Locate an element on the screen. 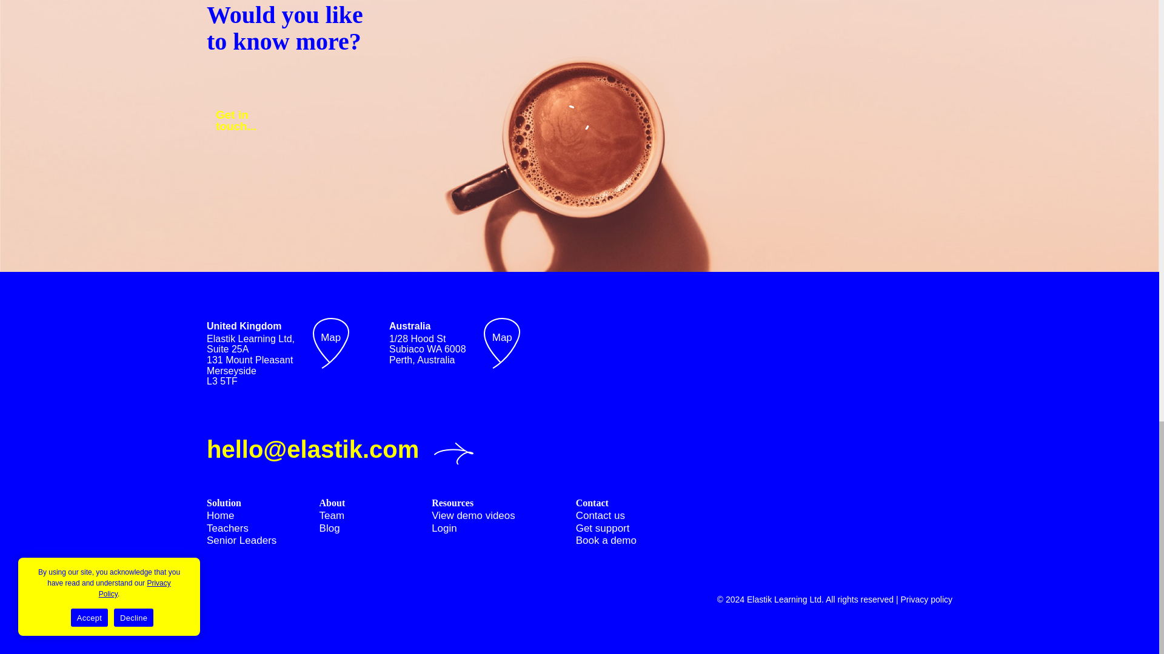 The width and height of the screenshot is (1164, 654). Login is located at coordinates (444, 528).